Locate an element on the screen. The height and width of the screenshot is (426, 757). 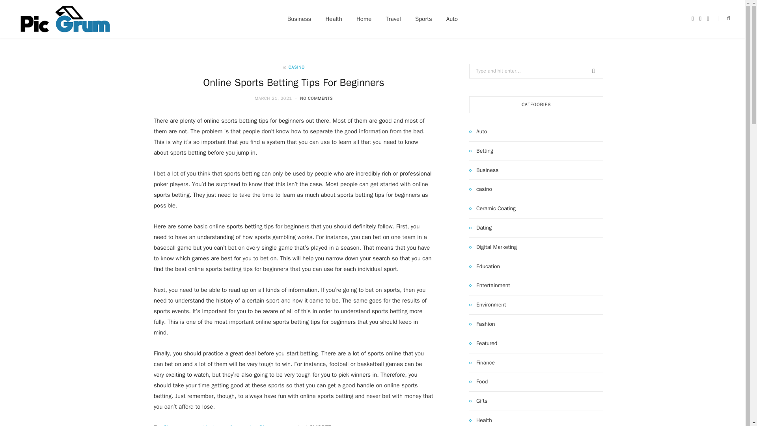
CASINO is located at coordinates (296, 67).